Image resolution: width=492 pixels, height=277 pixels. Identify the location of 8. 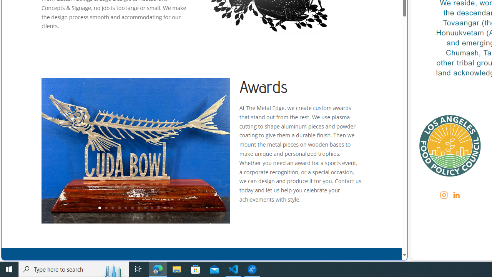
(145, 208).